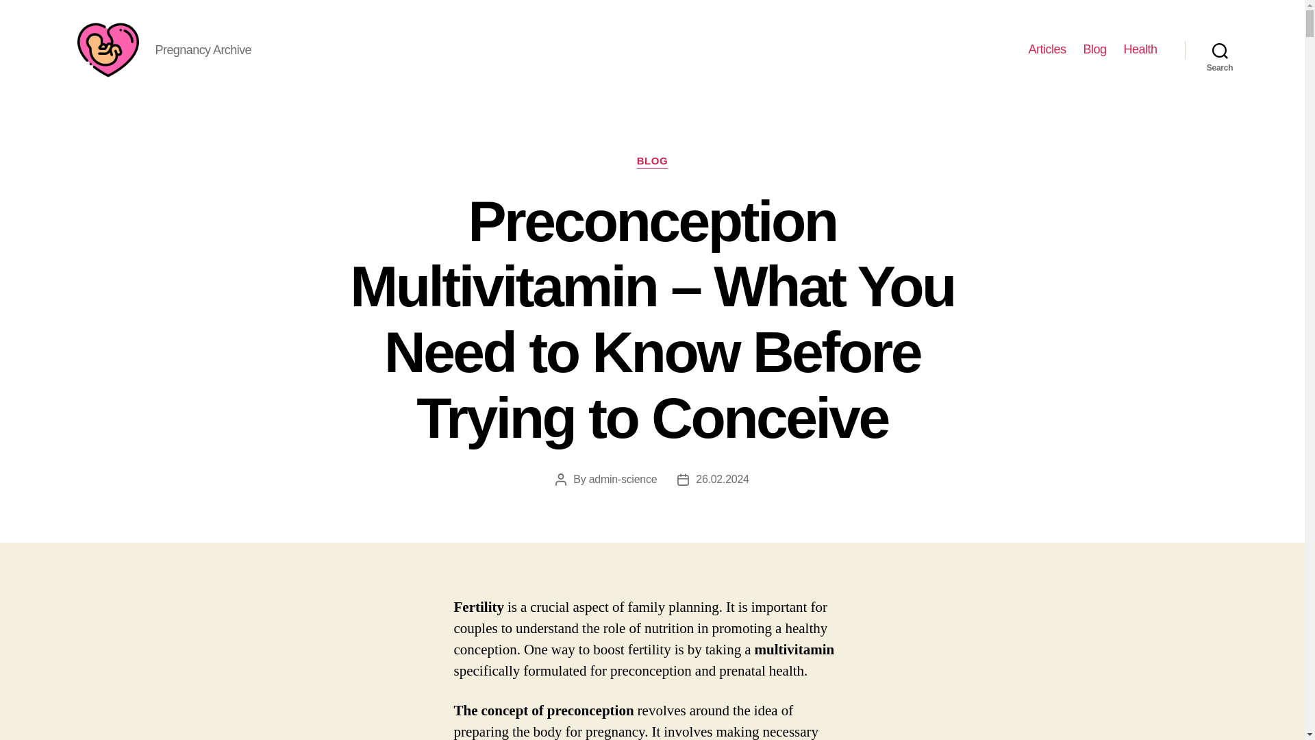  I want to click on 26.02.2024, so click(722, 480).